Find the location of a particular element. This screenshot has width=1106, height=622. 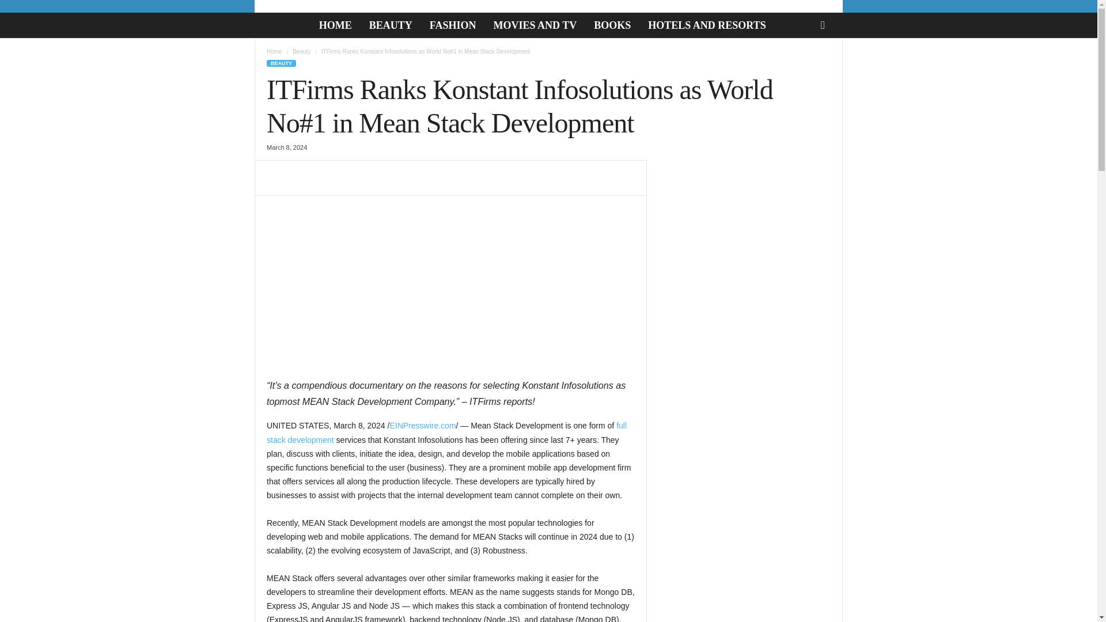

Beauty is located at coordinates (302, 52).